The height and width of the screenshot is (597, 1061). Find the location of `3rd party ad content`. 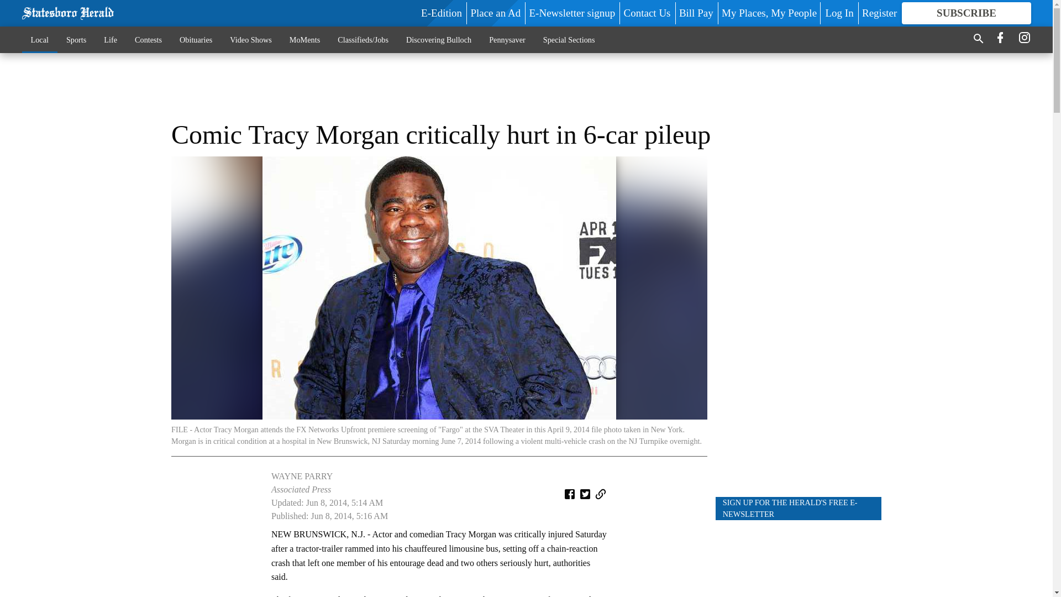

3rd party ad content is located at coordinates (798, 322).